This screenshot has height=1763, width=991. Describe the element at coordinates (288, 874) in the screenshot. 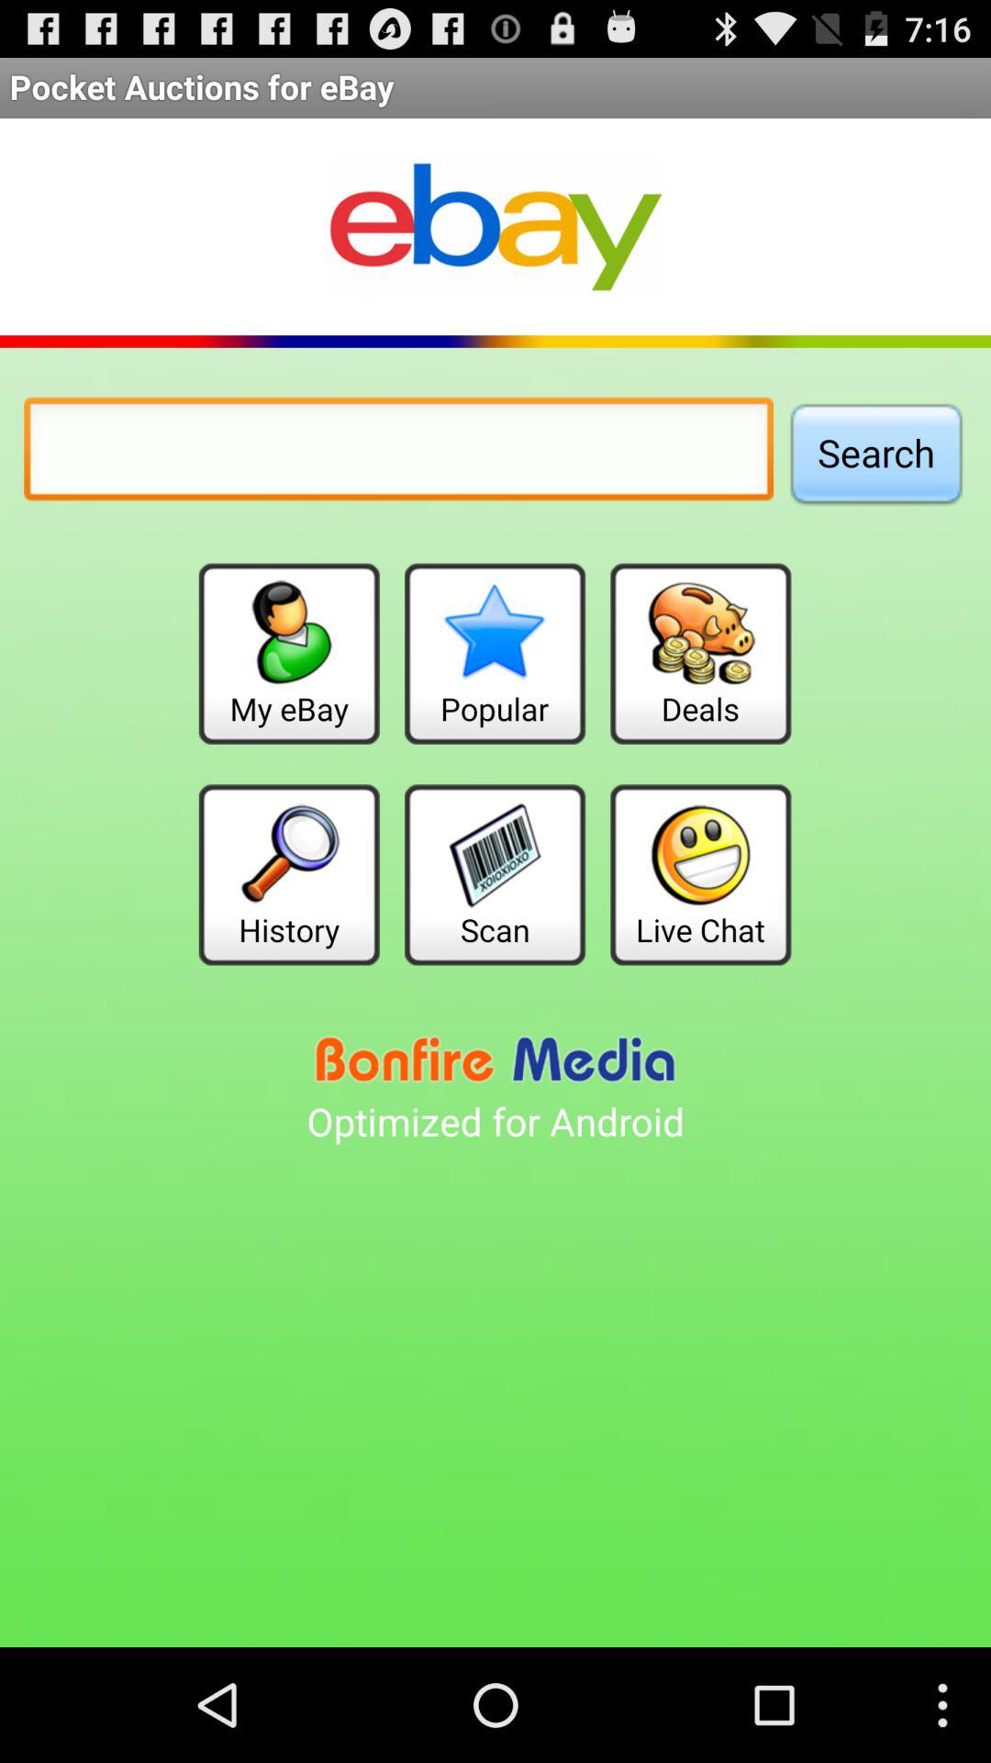

I see `press the icon next to scan` at that location.